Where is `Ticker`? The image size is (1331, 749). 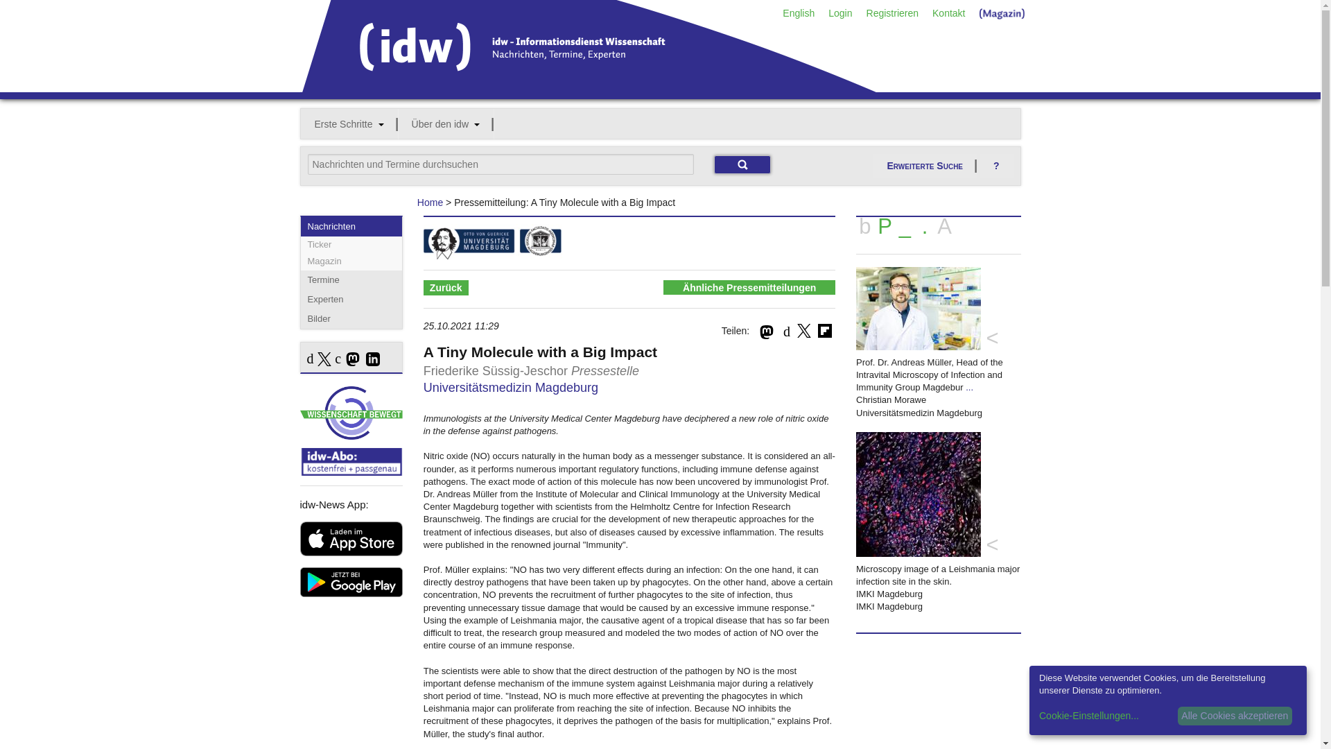 Ticker is located at coordinates (351, 245).